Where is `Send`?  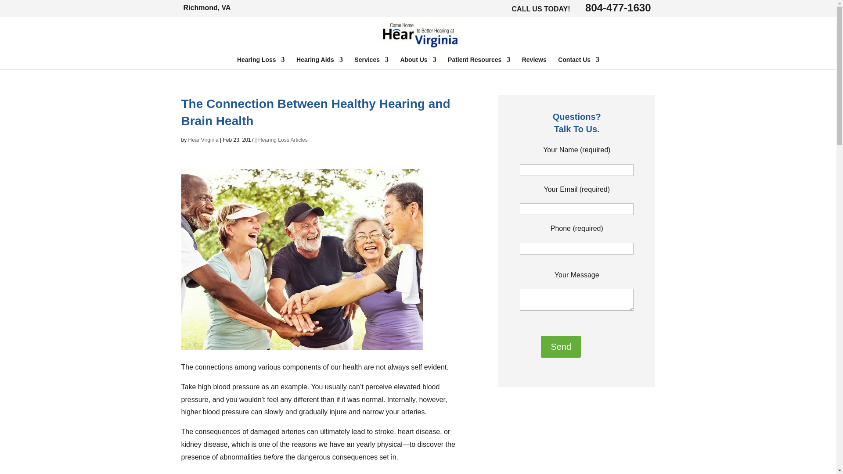 Send is located at coordinates (561, 347).